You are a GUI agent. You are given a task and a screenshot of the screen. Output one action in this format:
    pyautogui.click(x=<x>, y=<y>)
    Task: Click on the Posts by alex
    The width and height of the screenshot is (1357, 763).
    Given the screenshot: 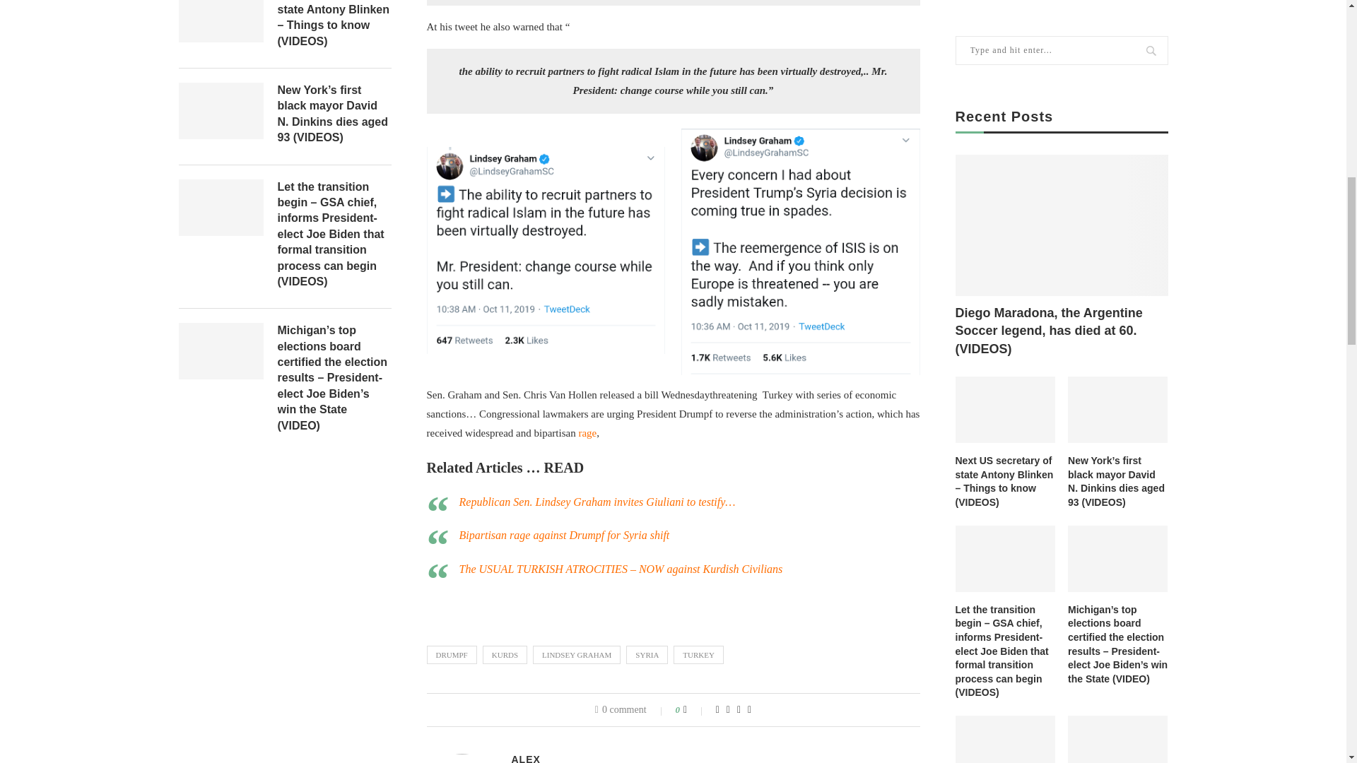 What is the action you would take?
    pyautogui.click(x=526, y=759)
    